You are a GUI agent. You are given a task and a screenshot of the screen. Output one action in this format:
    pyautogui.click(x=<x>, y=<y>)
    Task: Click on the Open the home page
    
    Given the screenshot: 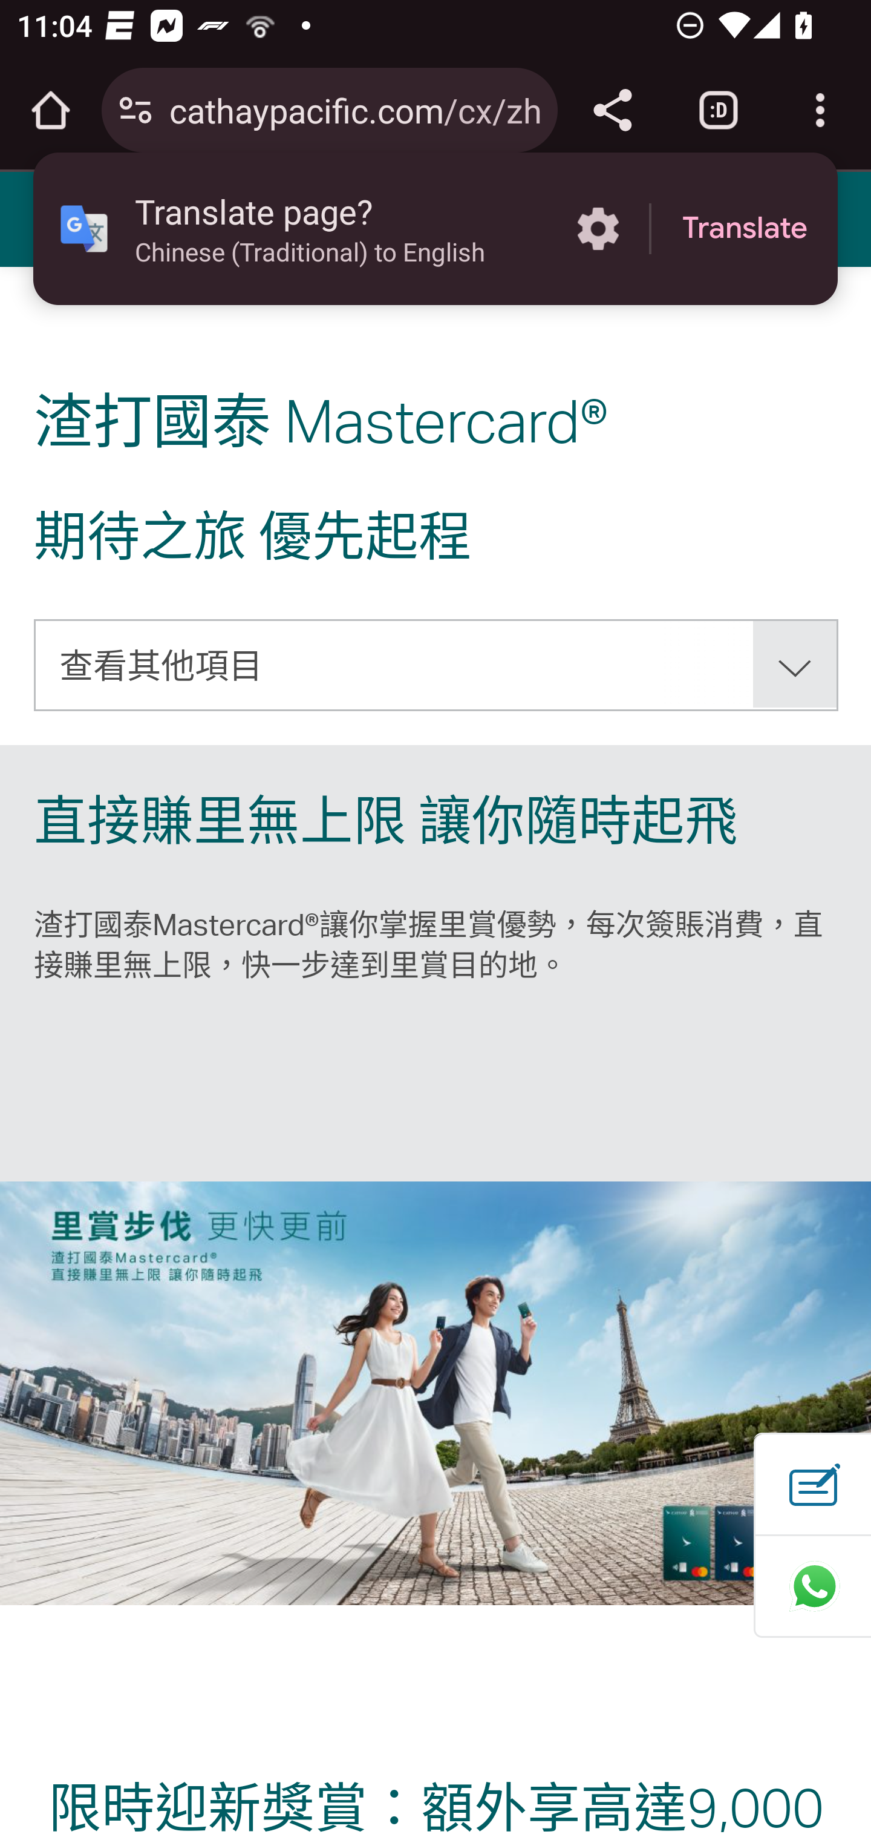 What is the action you would take?
    pyautogui.click(x=51, y=110)
    